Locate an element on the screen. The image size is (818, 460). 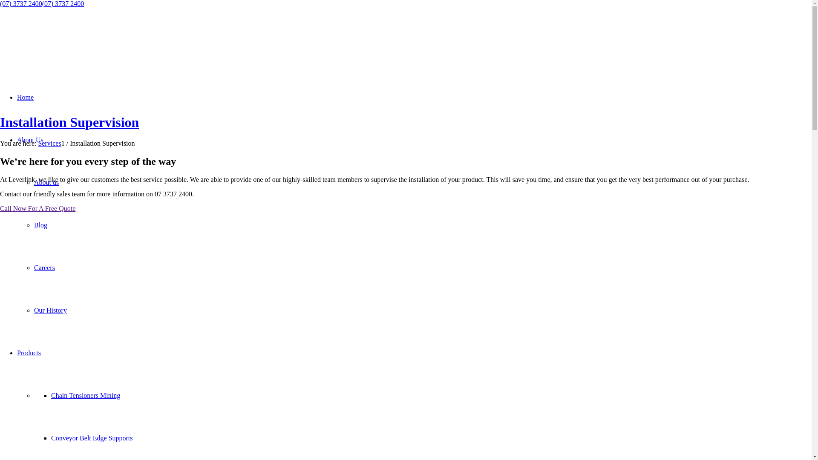
Call Now For A Free Quote is located at coordinates (37, 209).